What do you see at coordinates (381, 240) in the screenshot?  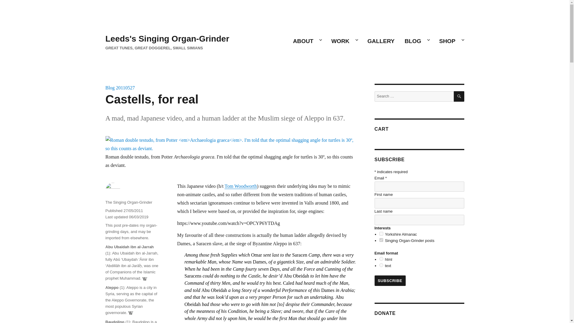 I see `2` at bounding box center [381, 240].